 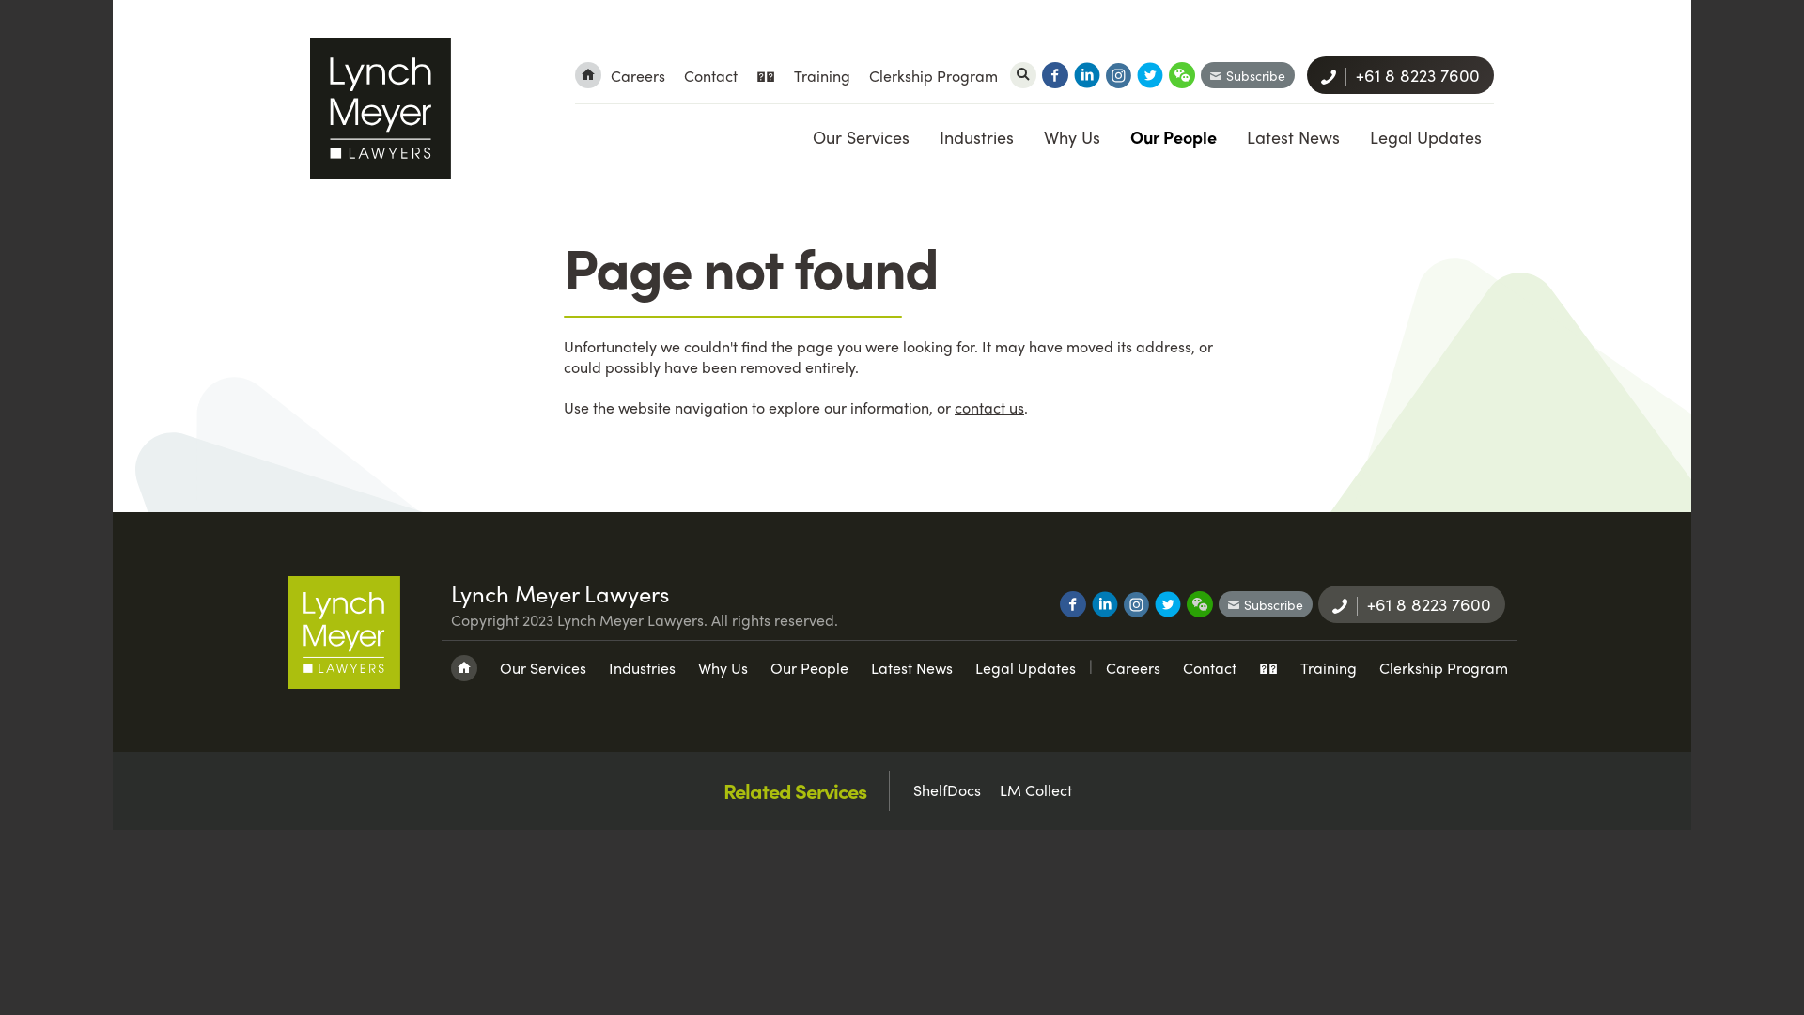 I want to click on Our Services, so click(x=861, y=137).